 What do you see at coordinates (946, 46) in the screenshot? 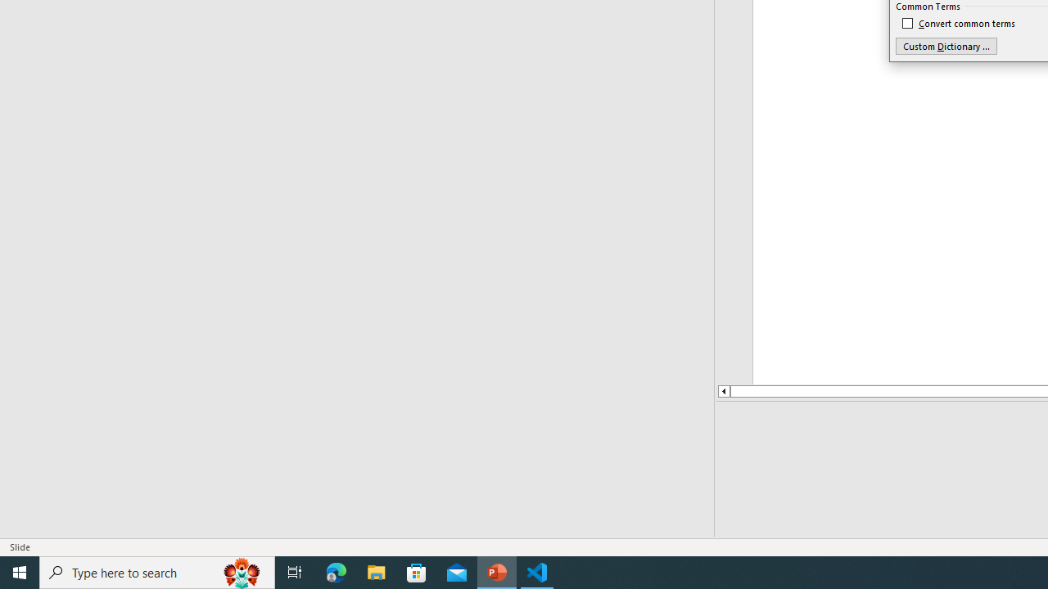
I see `Custom Dictionary ...` at bounding box center [946, 46].